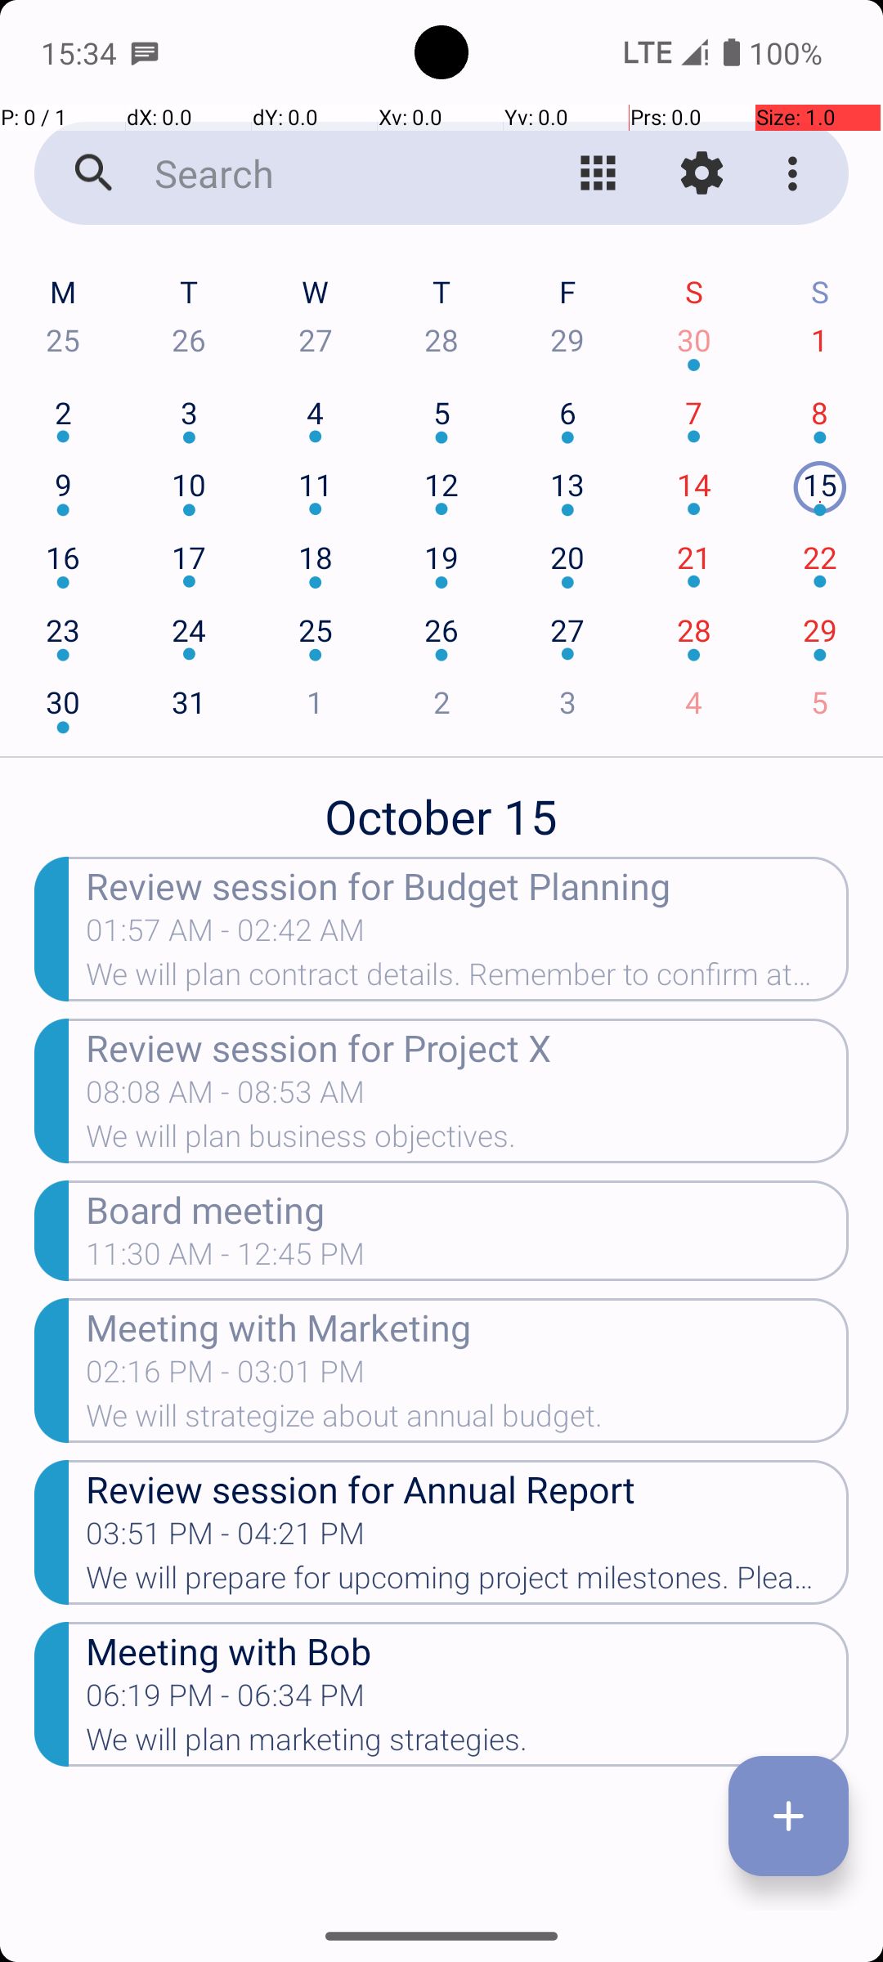  I want to click on 03:51 PM - 04:21 PM, so click(226, 1539).